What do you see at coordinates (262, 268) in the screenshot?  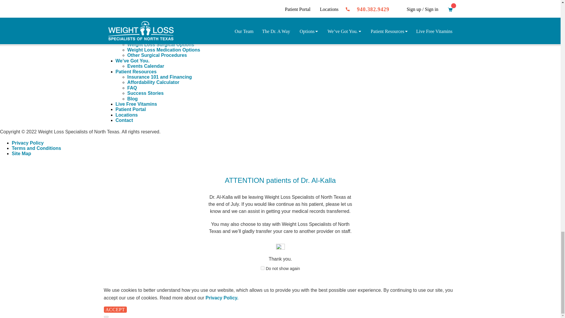 I see `on` at bounding box center [262, 268].